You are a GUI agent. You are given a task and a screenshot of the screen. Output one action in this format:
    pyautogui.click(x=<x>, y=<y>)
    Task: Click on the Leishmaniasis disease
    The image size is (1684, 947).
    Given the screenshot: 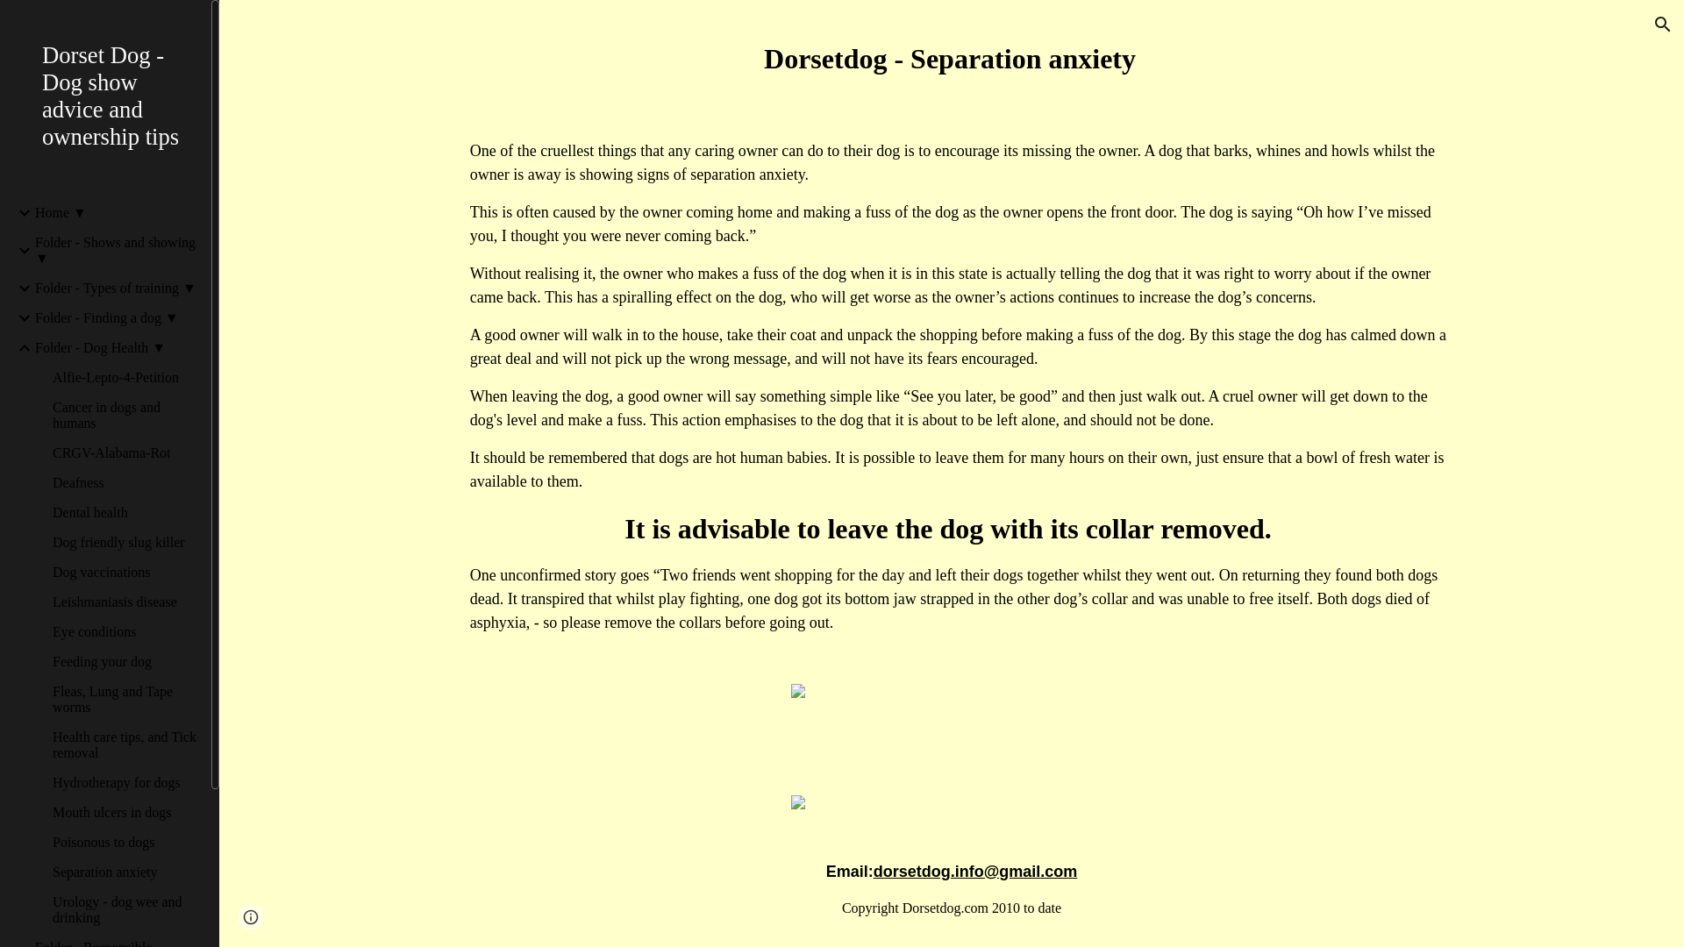 What is the action you would take?
    pyautogui.click(x=125, y=602)
    